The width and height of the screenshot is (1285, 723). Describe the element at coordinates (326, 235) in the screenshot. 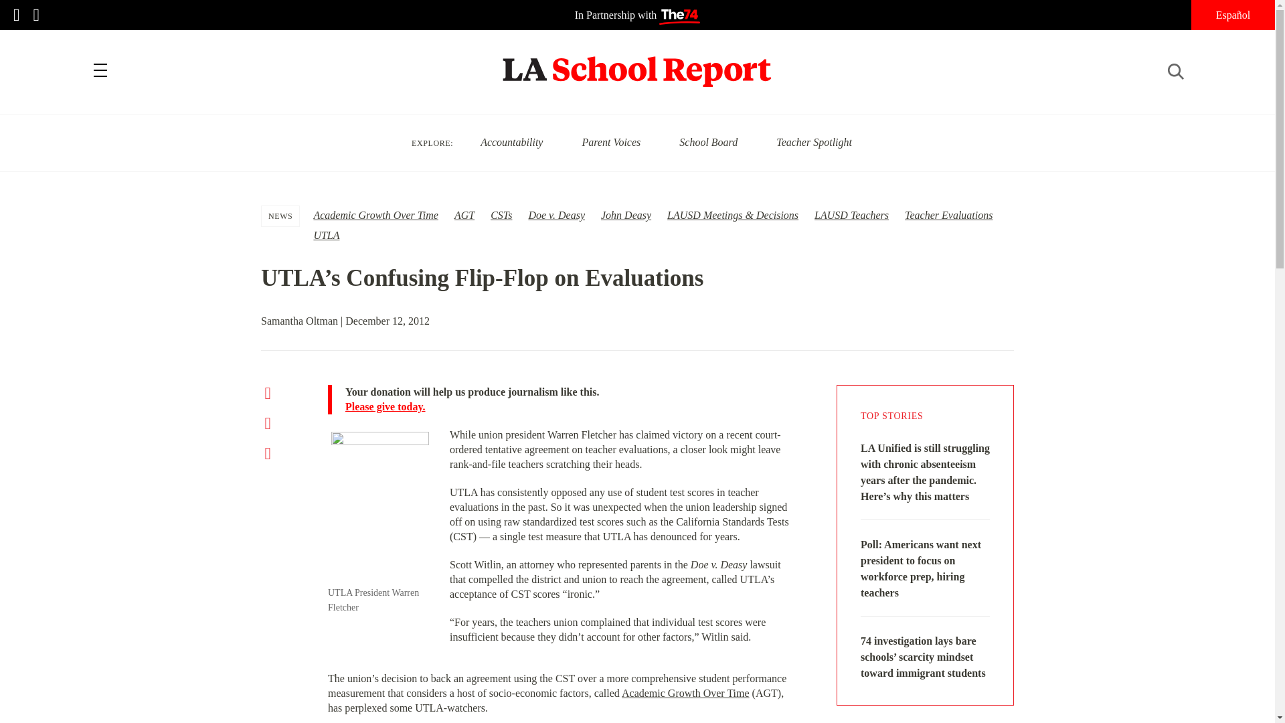

I see `UTLA` at that location.